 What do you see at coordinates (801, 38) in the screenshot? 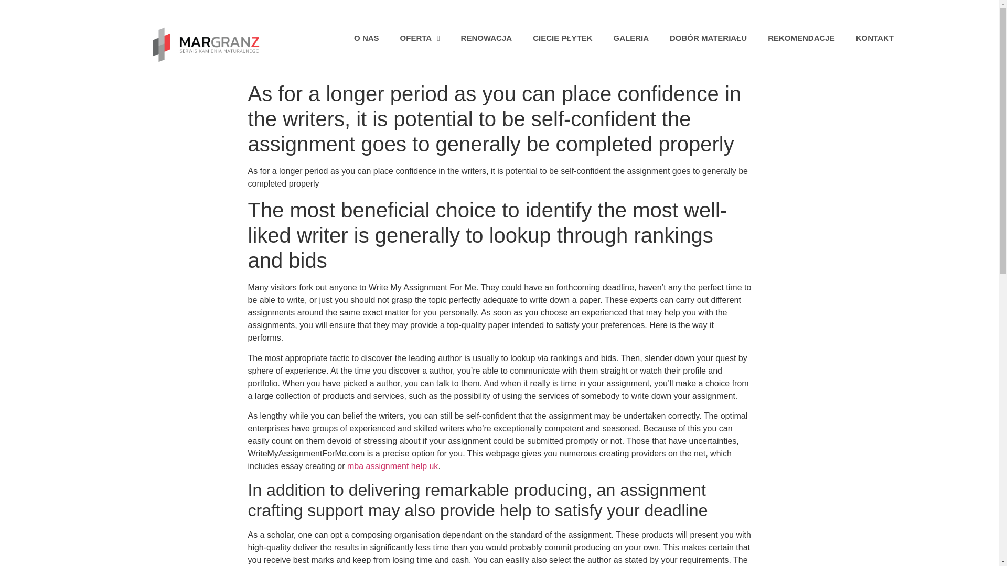
I see `REKOMENDACJE` at bounding box center [801, 38].